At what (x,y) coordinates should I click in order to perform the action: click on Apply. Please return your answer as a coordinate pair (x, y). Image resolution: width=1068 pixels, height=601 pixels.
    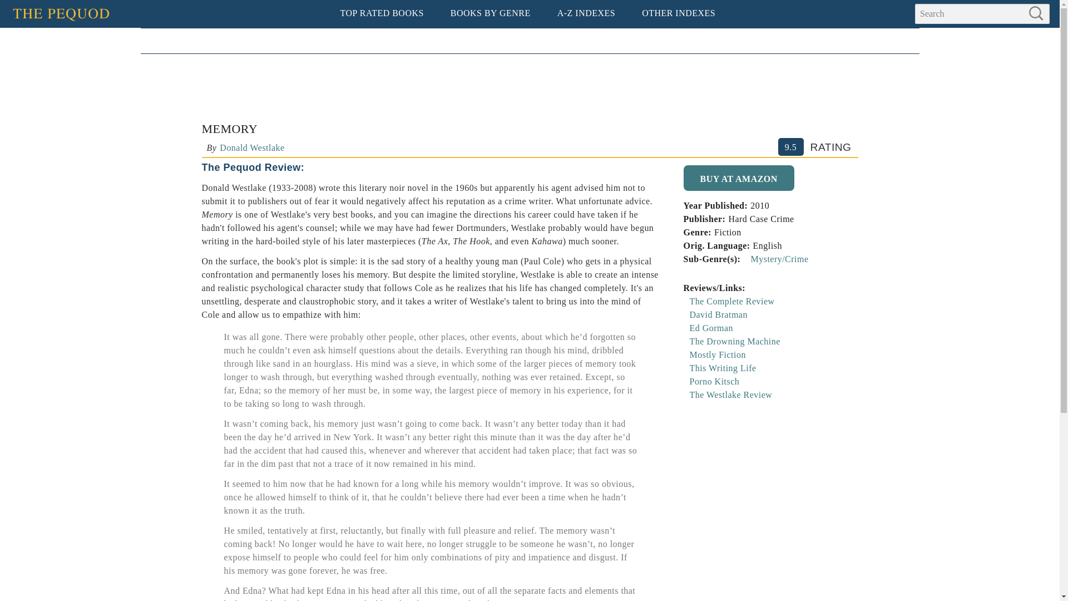
    Looking at the image, I should click on (1039, 15).